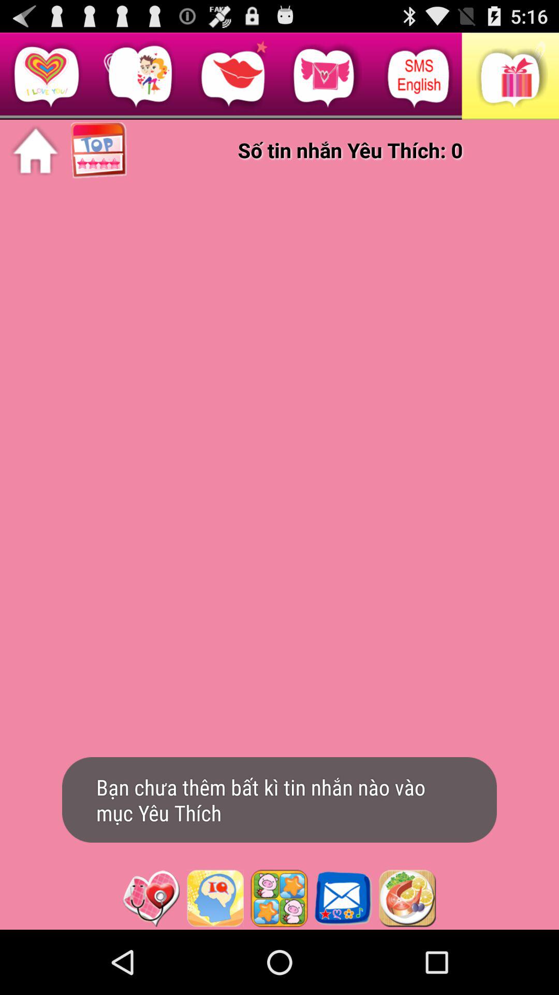 This screenshot has width=559, height=995. What do you see at coordinates (343, 898) in the screenshot?
I see `open mail app` at bounding box center [343, 898].